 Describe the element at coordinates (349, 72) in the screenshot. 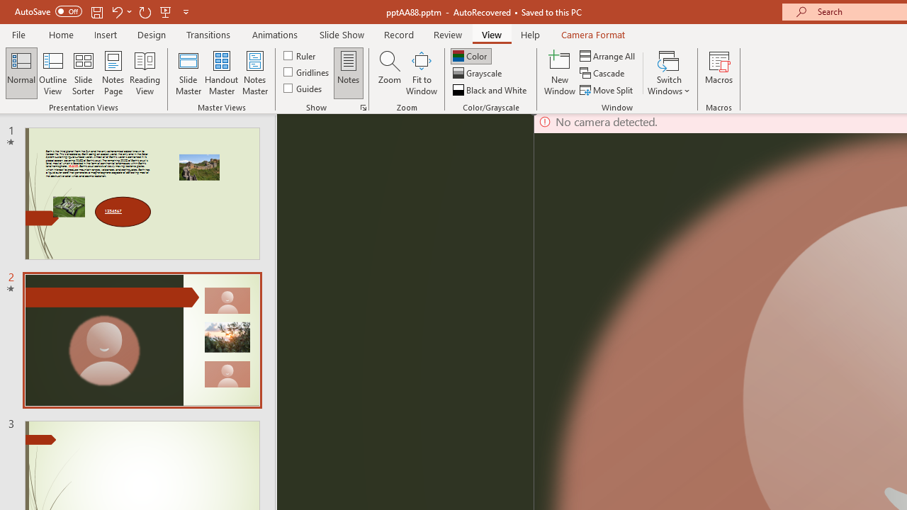

I see `Notes` at that location.